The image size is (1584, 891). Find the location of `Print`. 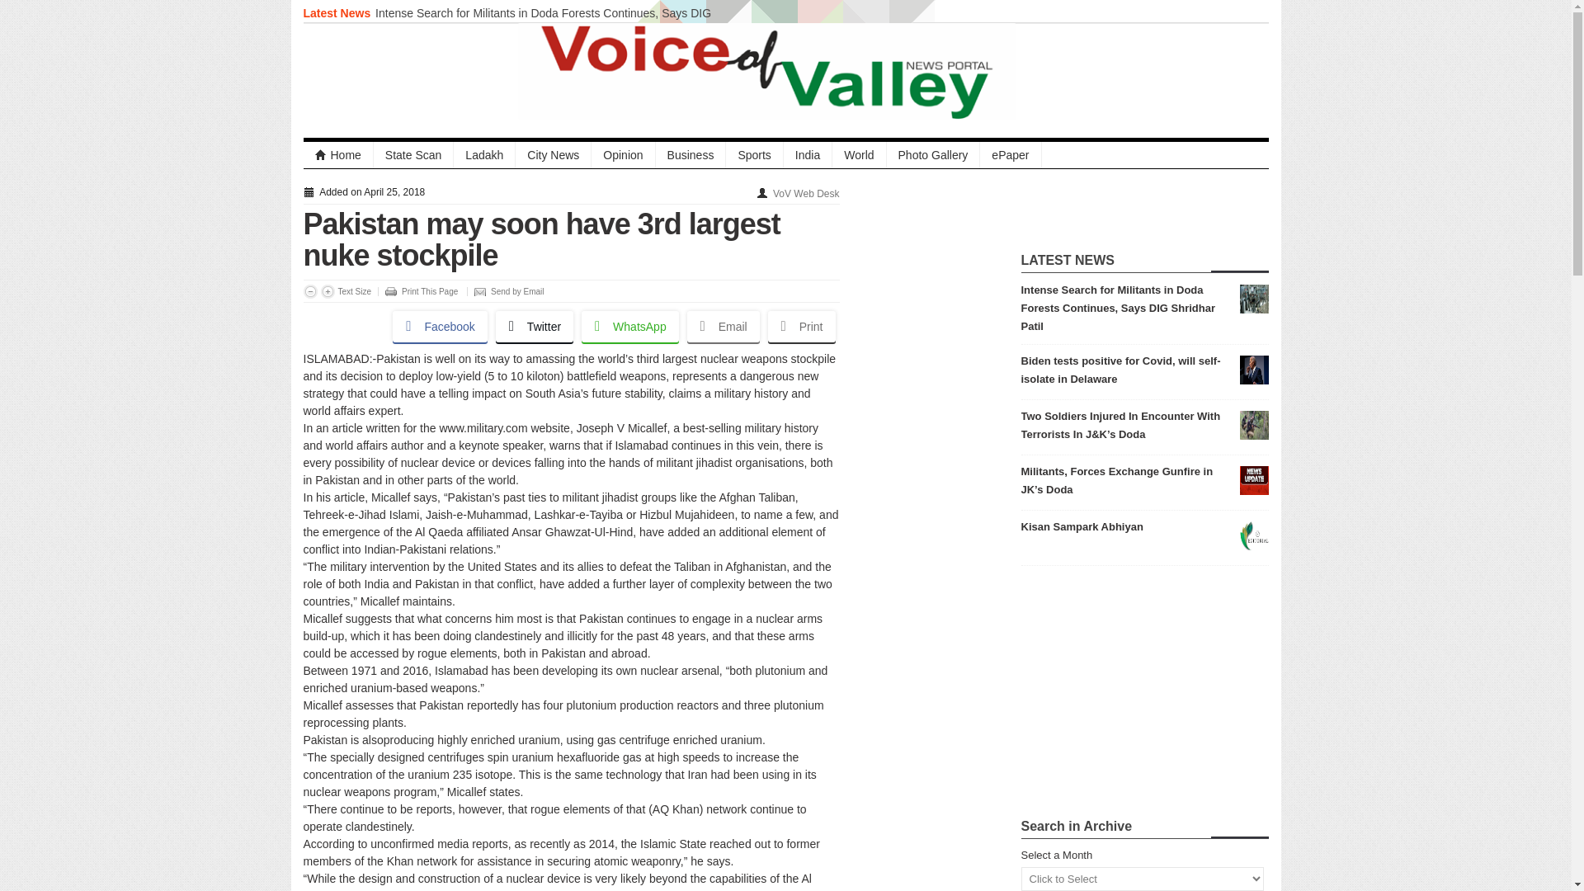

Print is located at coordinates (802, 326).